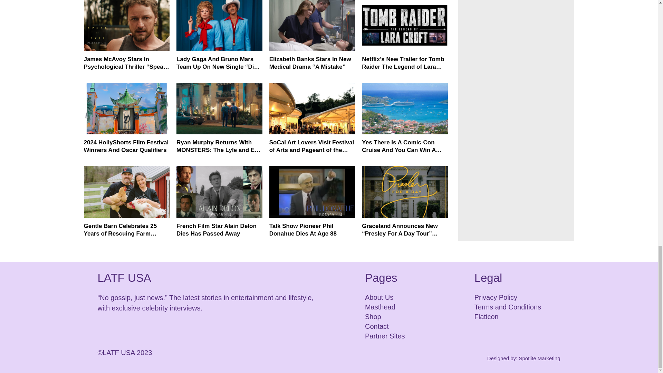 The image size is (663, 373). What do you see at coordinates (219, 191) in the screenshot?
I see `alain delon` at bounding box center [219, 191].